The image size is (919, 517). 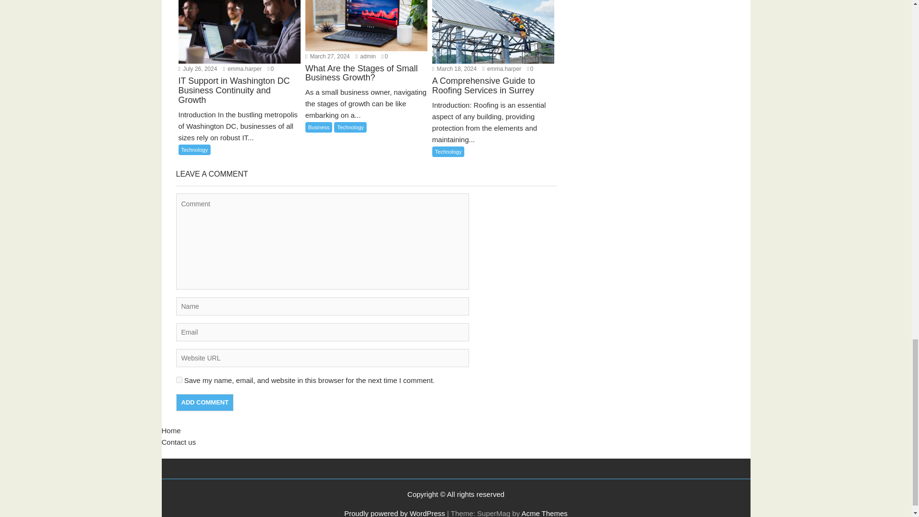 What do you see at coordinates (366, 56) in the screenshot?
I see `admin` at bounding box center [366, 56].